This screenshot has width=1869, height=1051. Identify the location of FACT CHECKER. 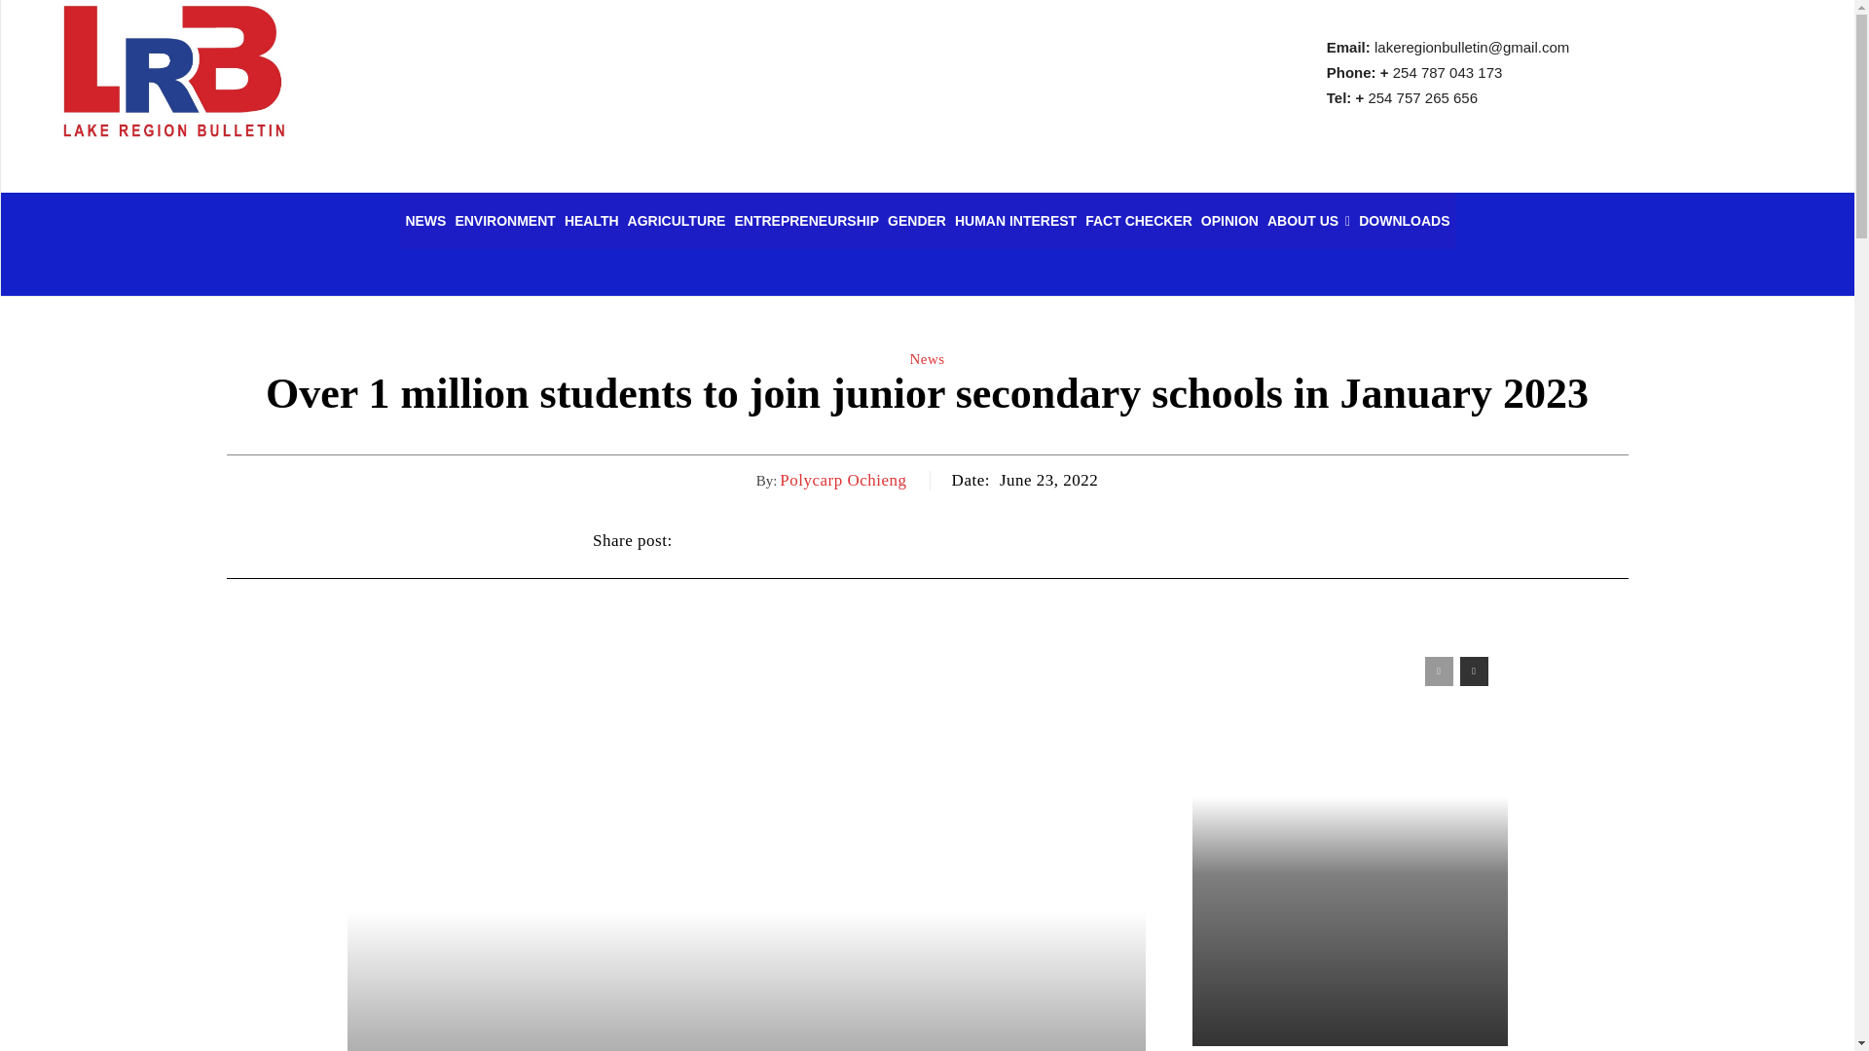
(1139, 220).